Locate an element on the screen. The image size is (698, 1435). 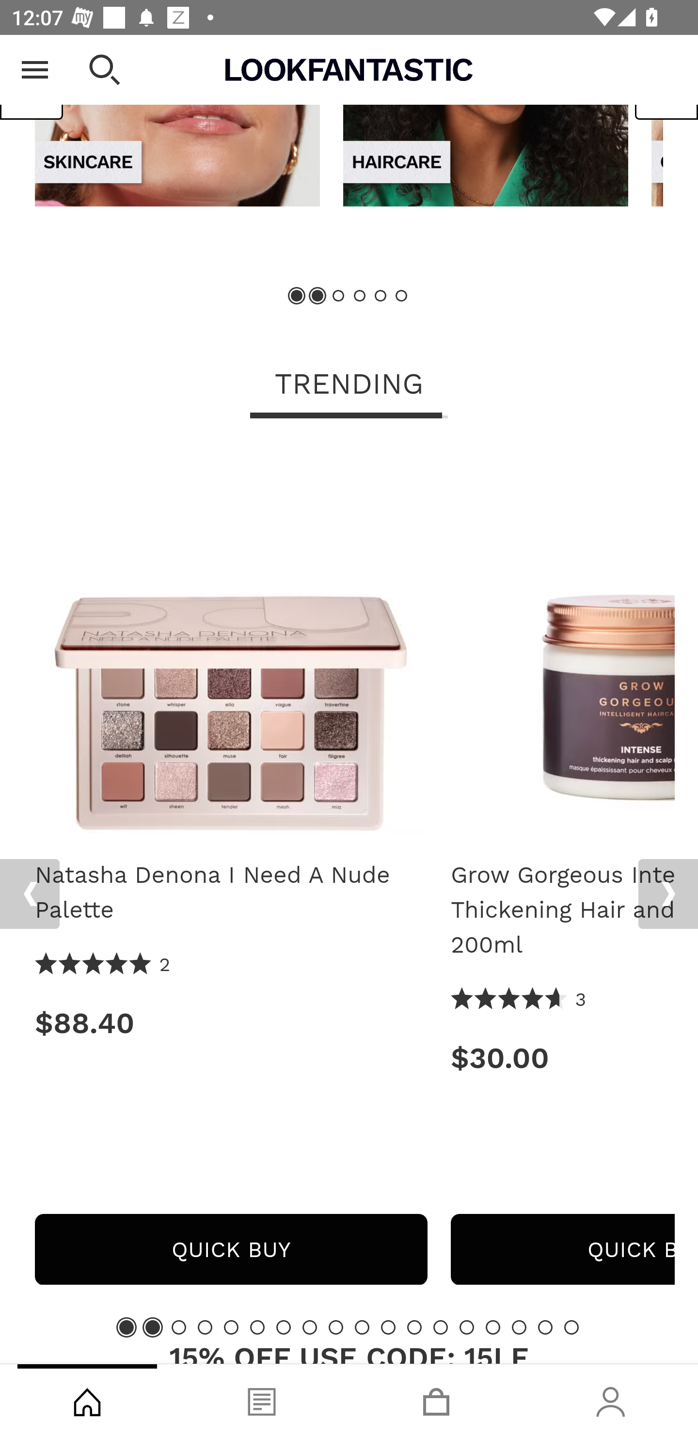
Slide 10 is located at coordinates (362, 1326).